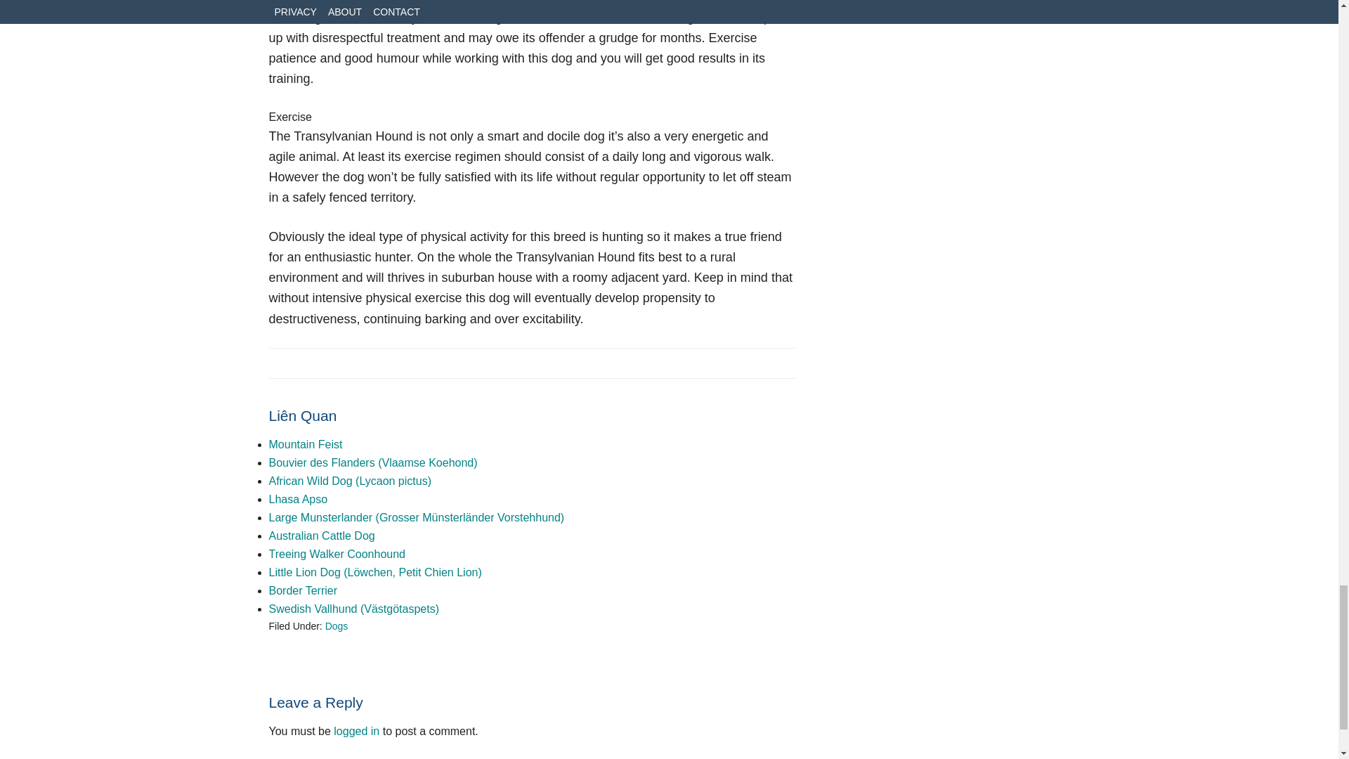 The width and height of the screenshot is (1349, 759). Describe the element at coordinates (337, 554) in the screenshot. I see `Treeing Walker Coonhound` at that location.